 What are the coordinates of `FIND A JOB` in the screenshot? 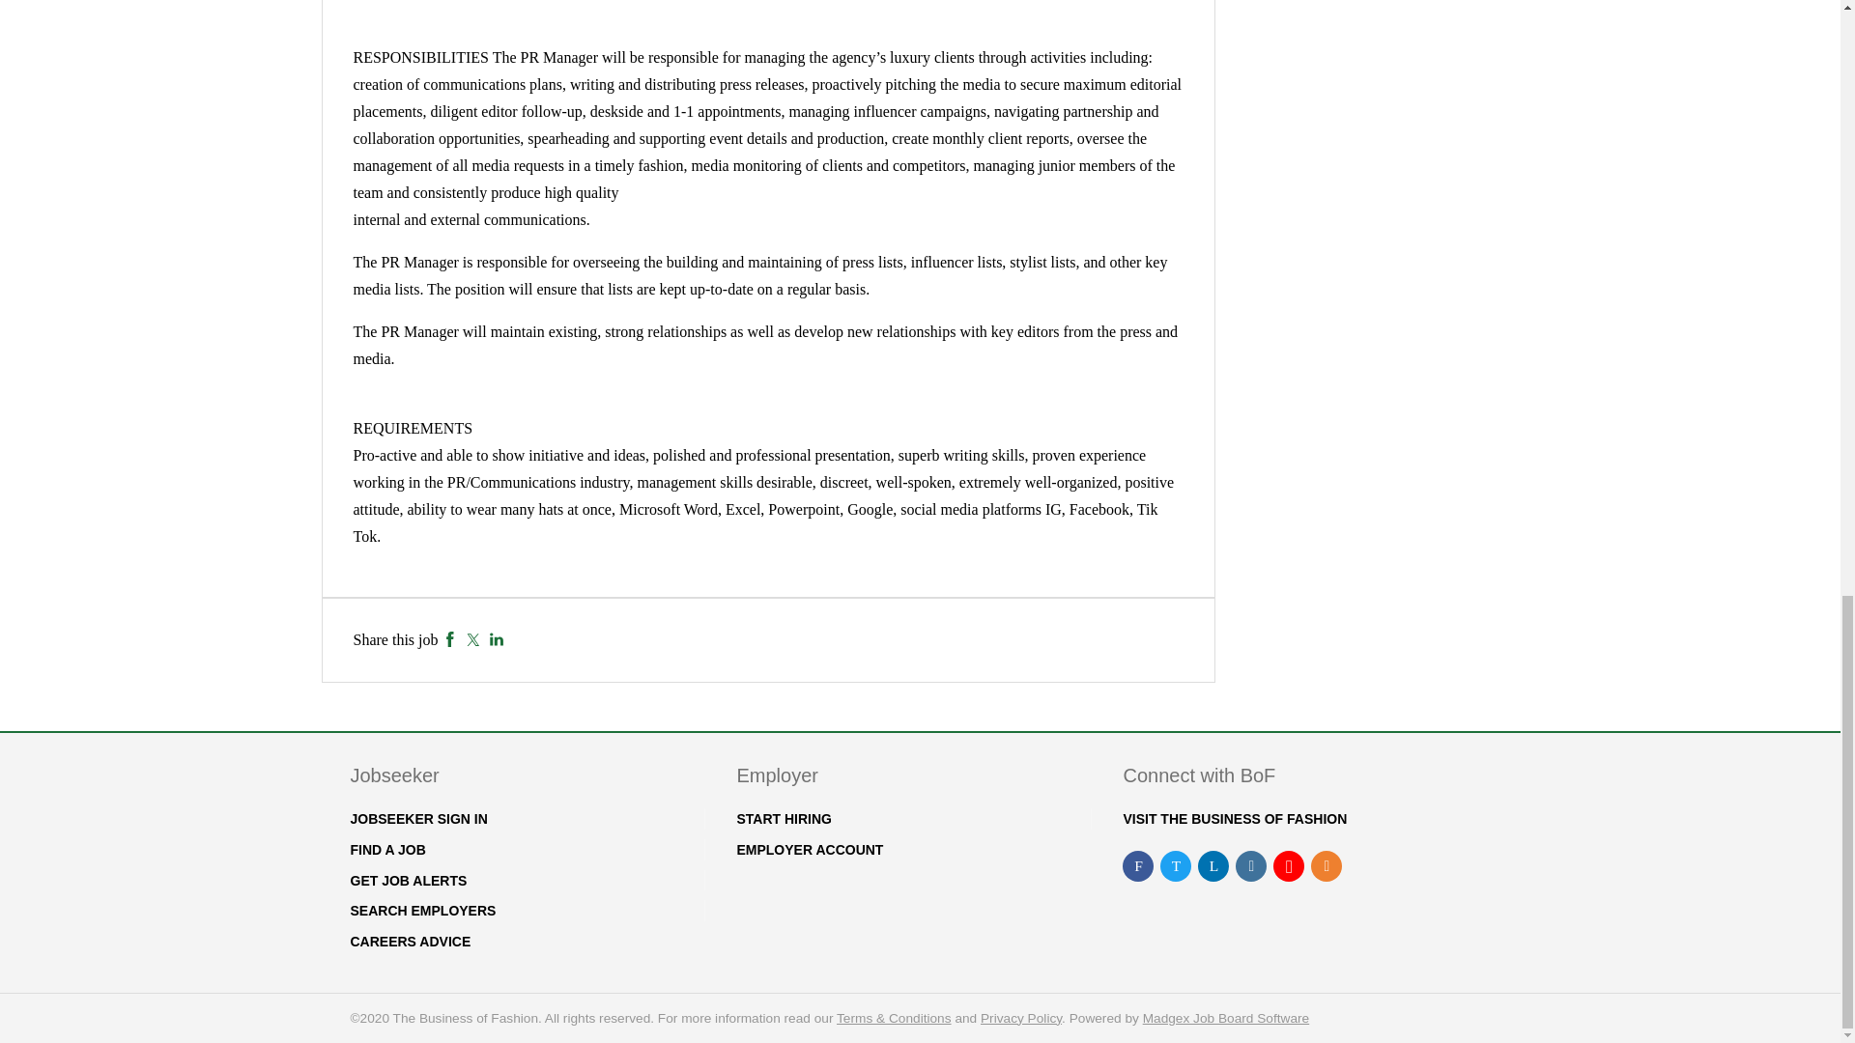 It's located at (386, 849).